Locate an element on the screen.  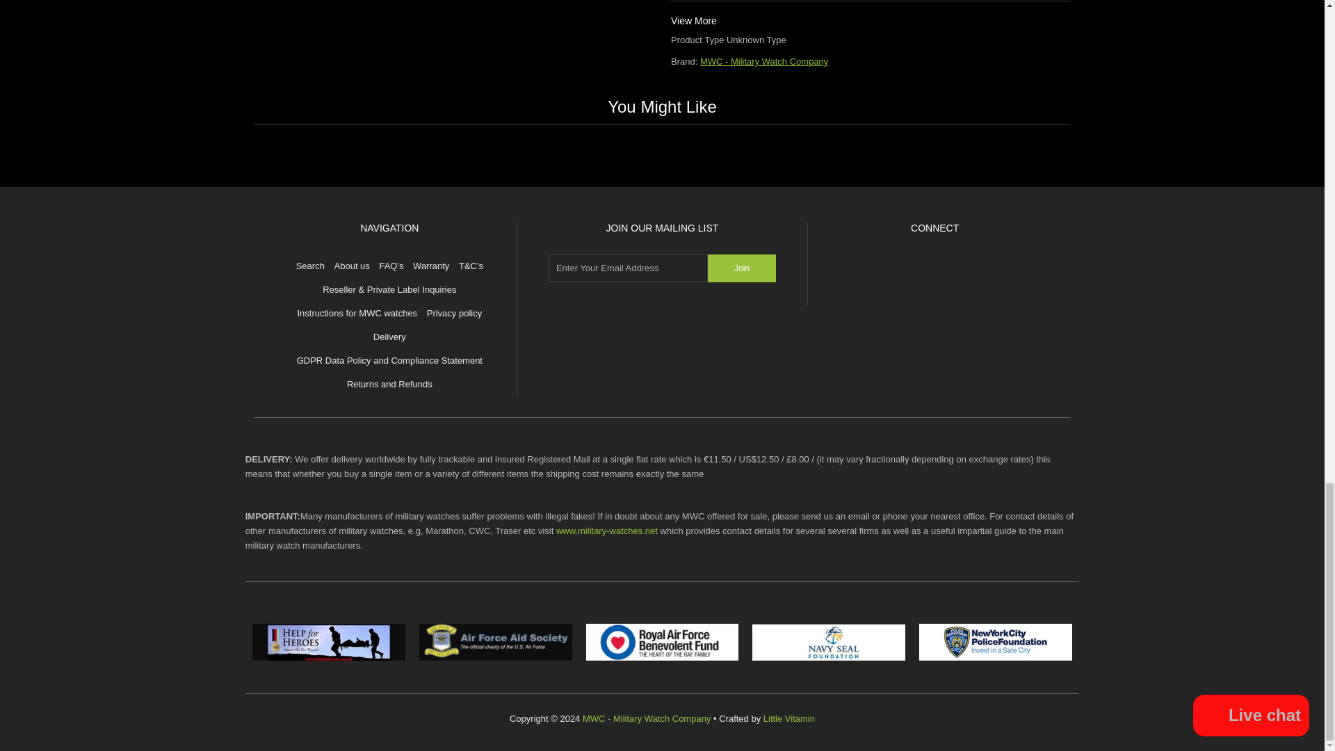
Instructions for MWC watches is located at coordinates (356, 313).